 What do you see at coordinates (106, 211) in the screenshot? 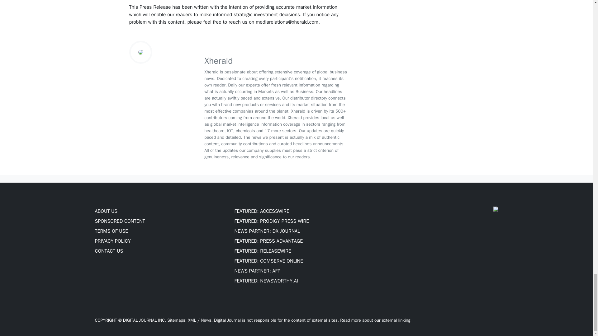
I see `ABOUT US` at bounding box center [106, 211].